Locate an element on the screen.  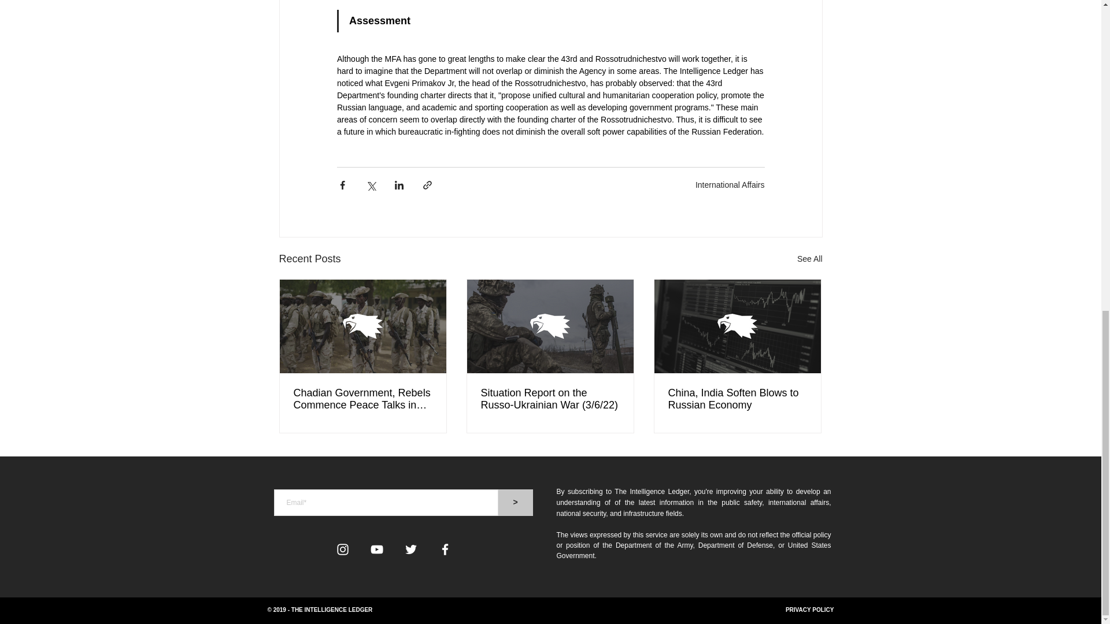
International Affairs is located at coordinates (730, 185).